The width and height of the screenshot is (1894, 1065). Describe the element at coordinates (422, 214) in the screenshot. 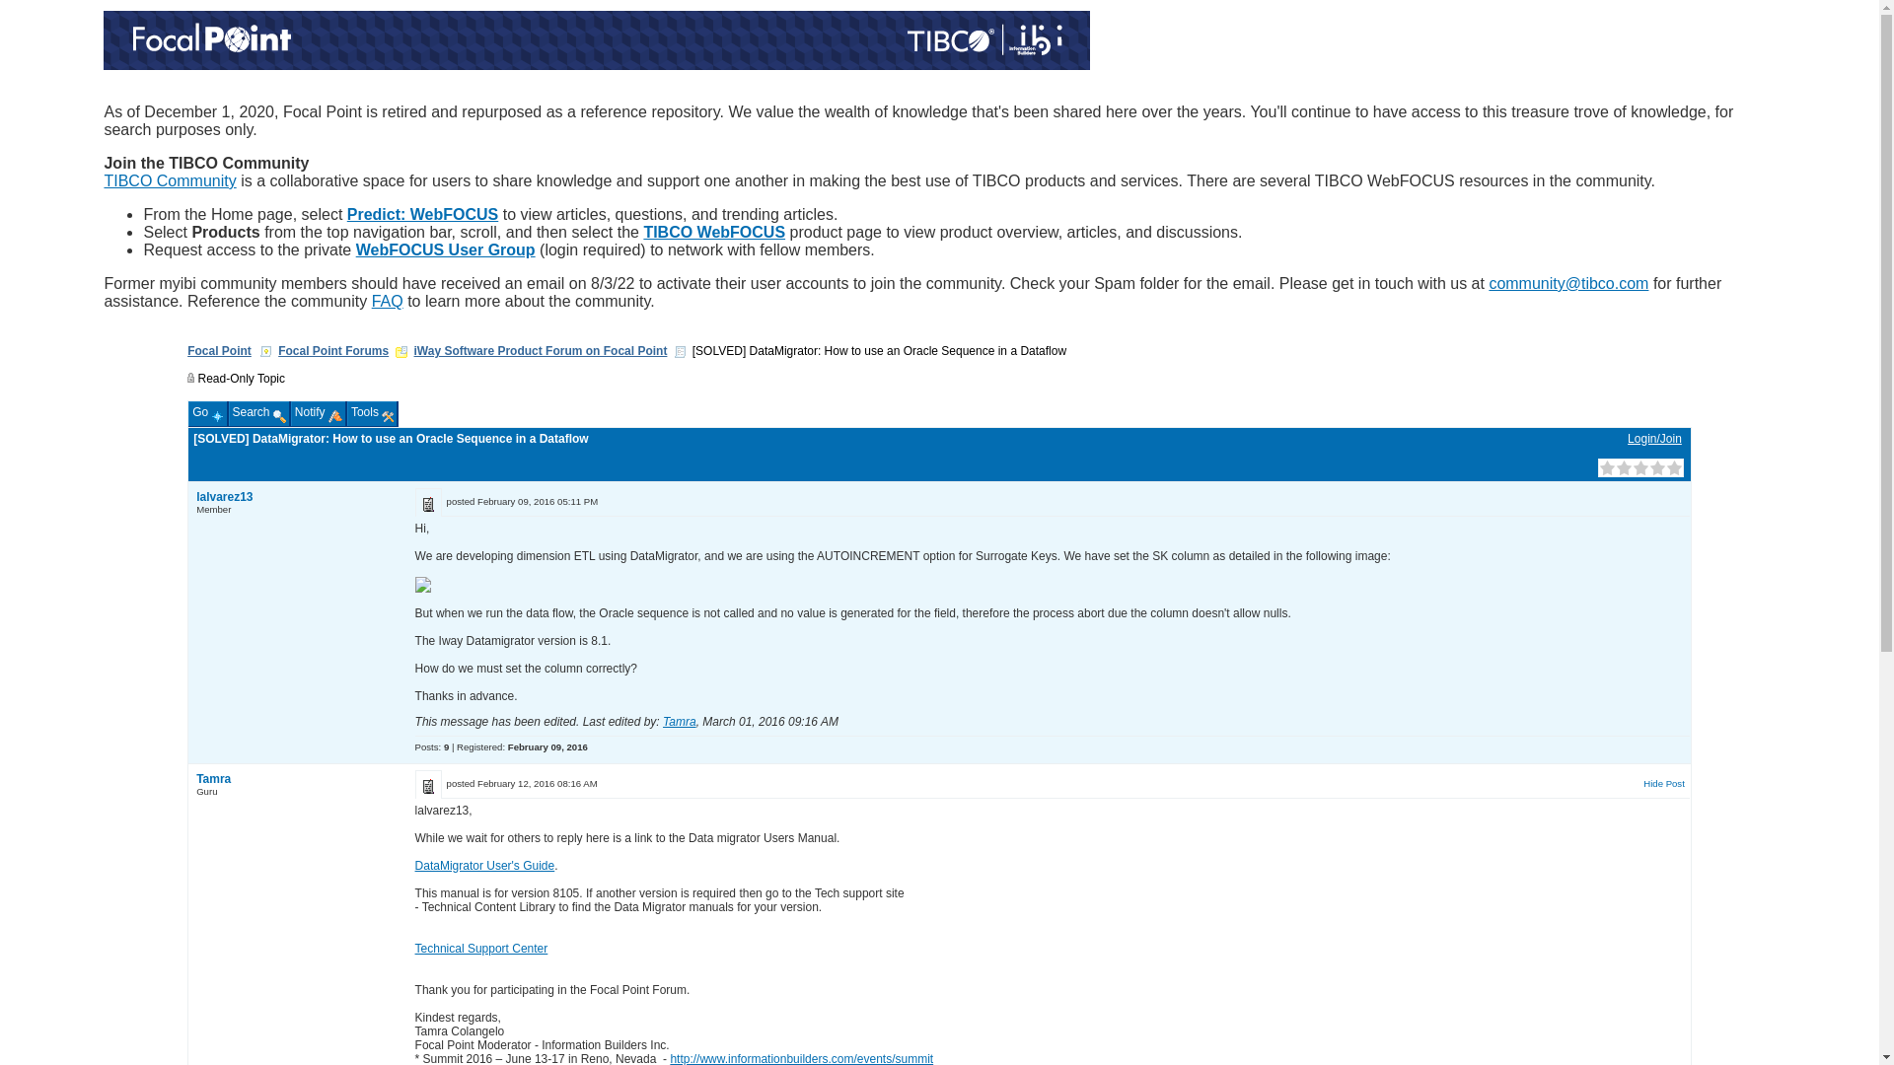

I see `Predict: WebFOCUS` at that location.